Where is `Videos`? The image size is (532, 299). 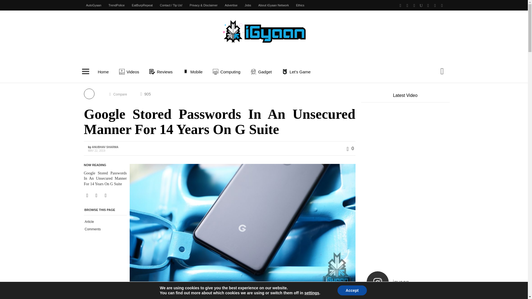
Videos is located at coordinates (130, 72).